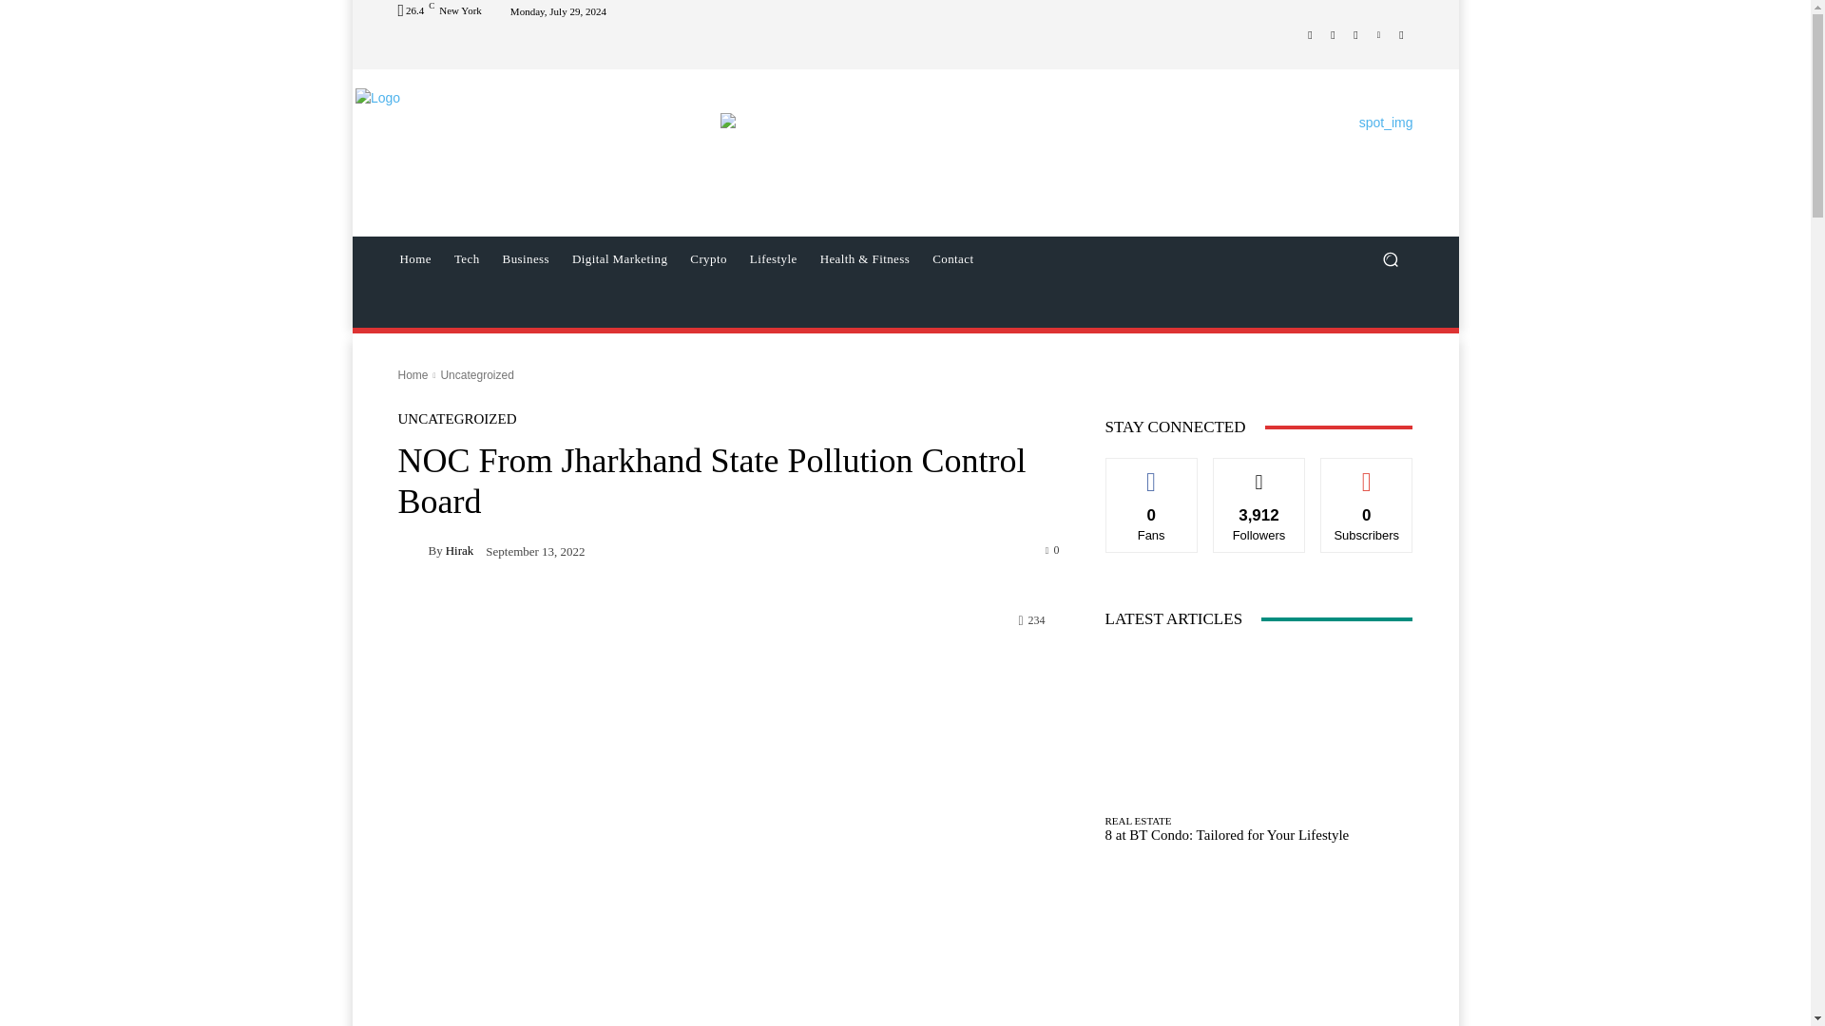  Describe the element at coordinates (414, 259) in the screenshot. I see `Home` at that location.